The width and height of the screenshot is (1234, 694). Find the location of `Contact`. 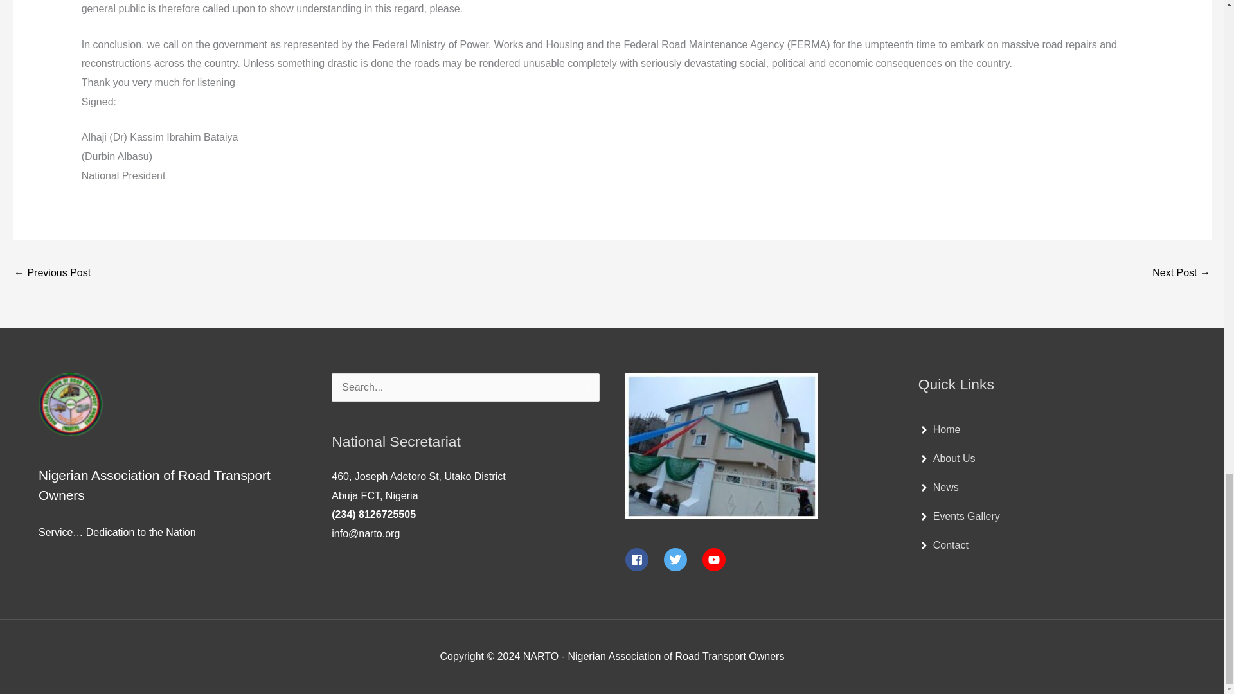

Contact is located at coordinates (943, 545).